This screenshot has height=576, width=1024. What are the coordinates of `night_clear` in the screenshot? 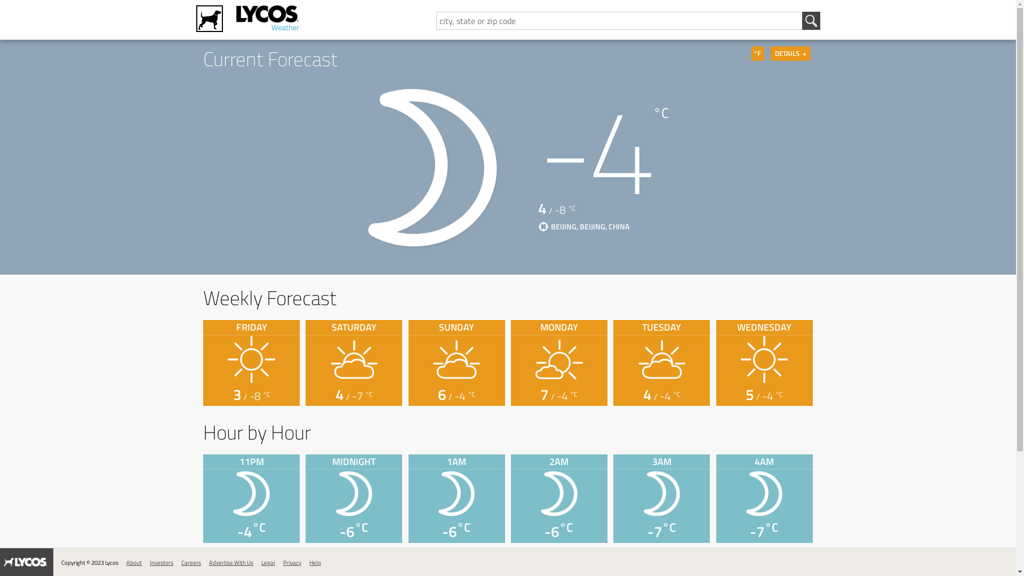 It's located at (662, 493).